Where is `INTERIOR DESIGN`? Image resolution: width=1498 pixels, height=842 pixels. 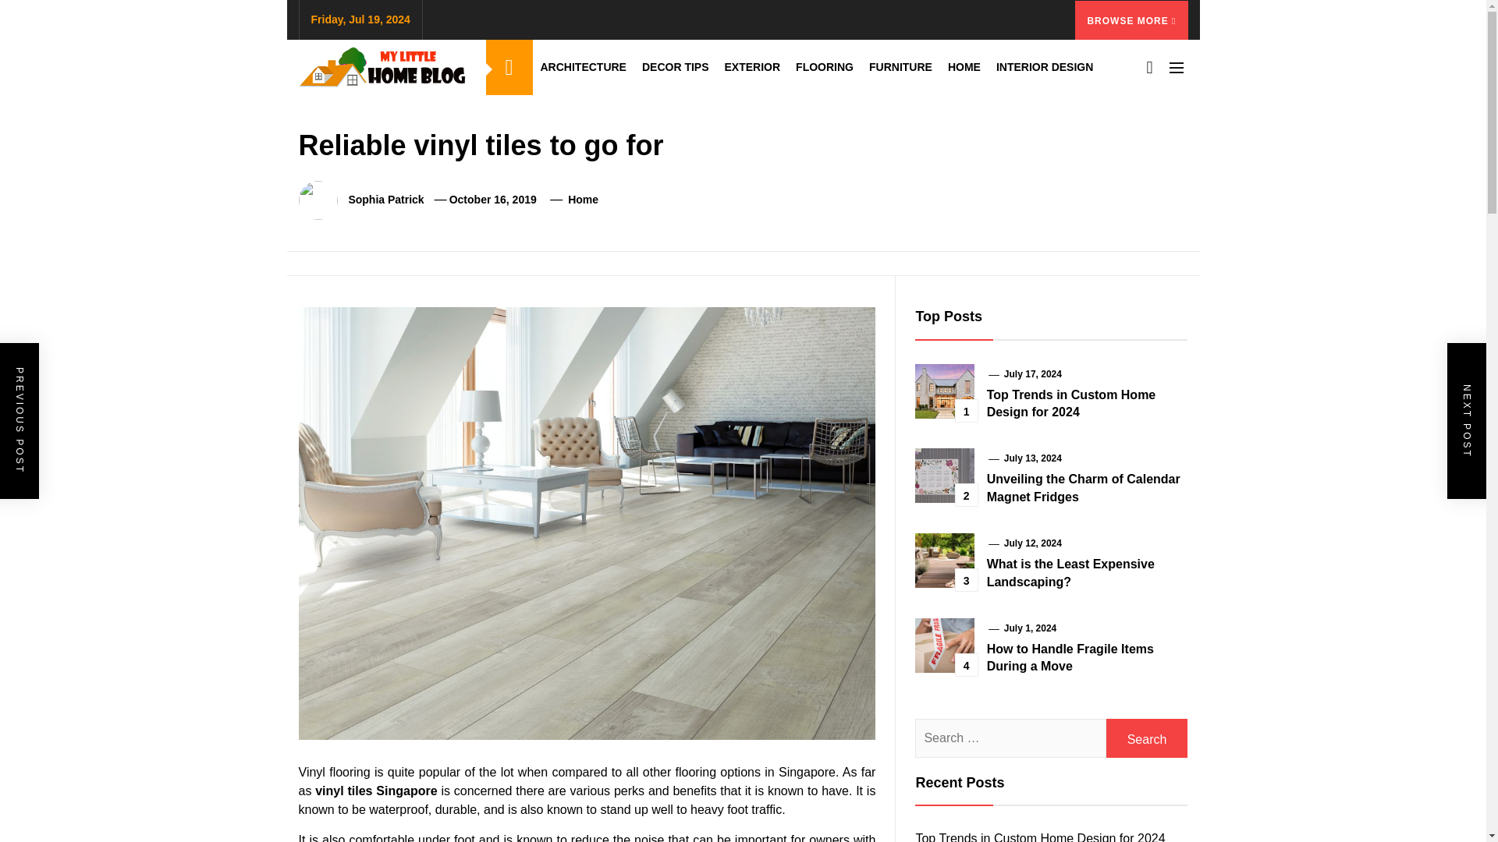 INTERIOR DESIGN is located at coordinates (1045, 67).